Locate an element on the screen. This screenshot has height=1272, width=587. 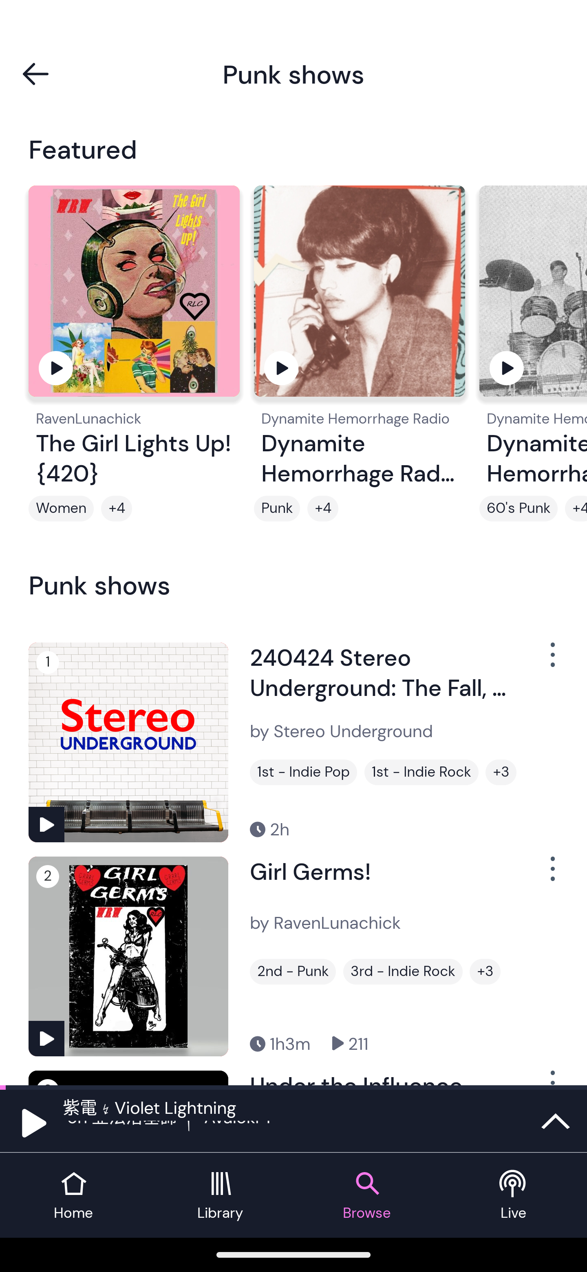
Show Options Menu Button is located at coordinates (551, 875).